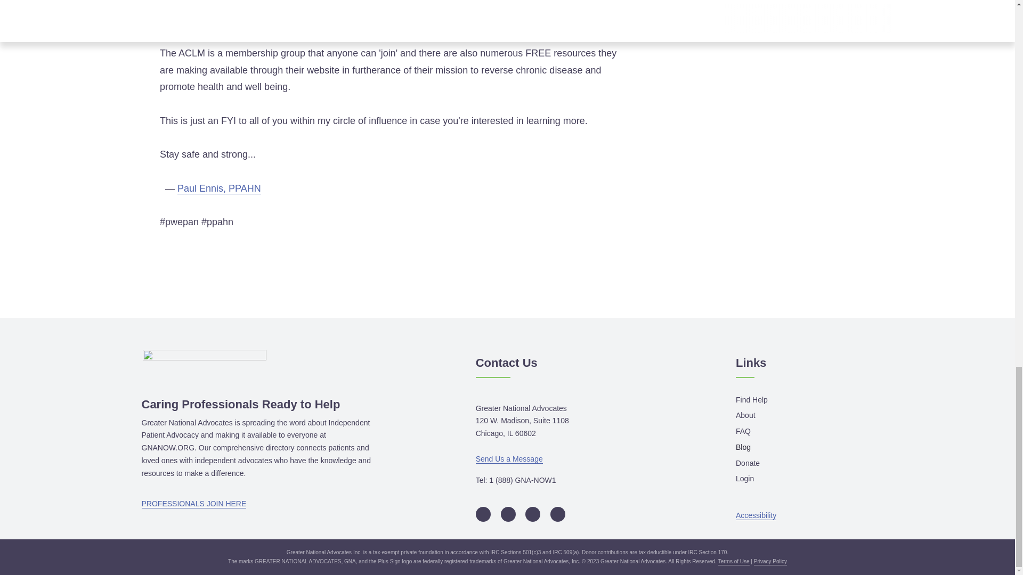 This screenshot has height=575, width=1023. I want to click on Paul Ennis, PPAHN, so click(218, 188).